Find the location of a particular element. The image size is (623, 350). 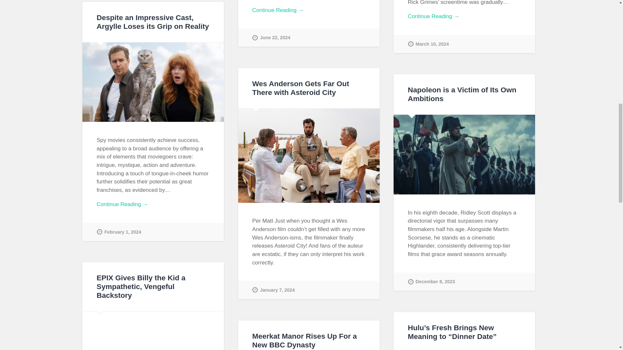

Napoleon is a Victim of Its Own Ambitions is located at coordinates (462, 94).